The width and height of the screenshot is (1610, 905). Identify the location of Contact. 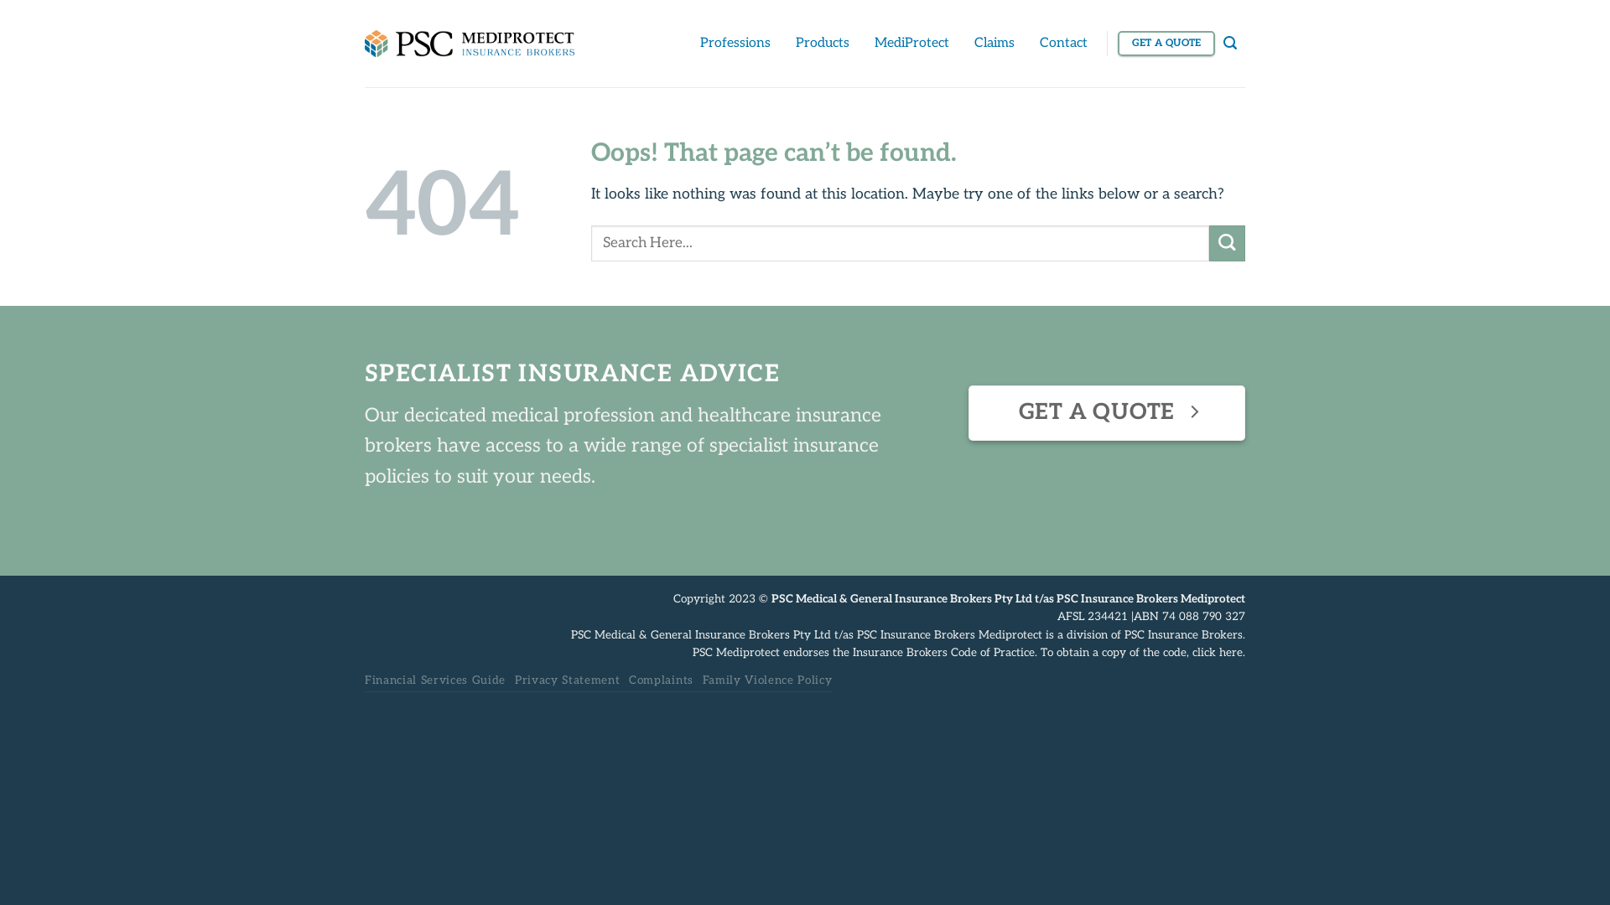
(1063, 44).